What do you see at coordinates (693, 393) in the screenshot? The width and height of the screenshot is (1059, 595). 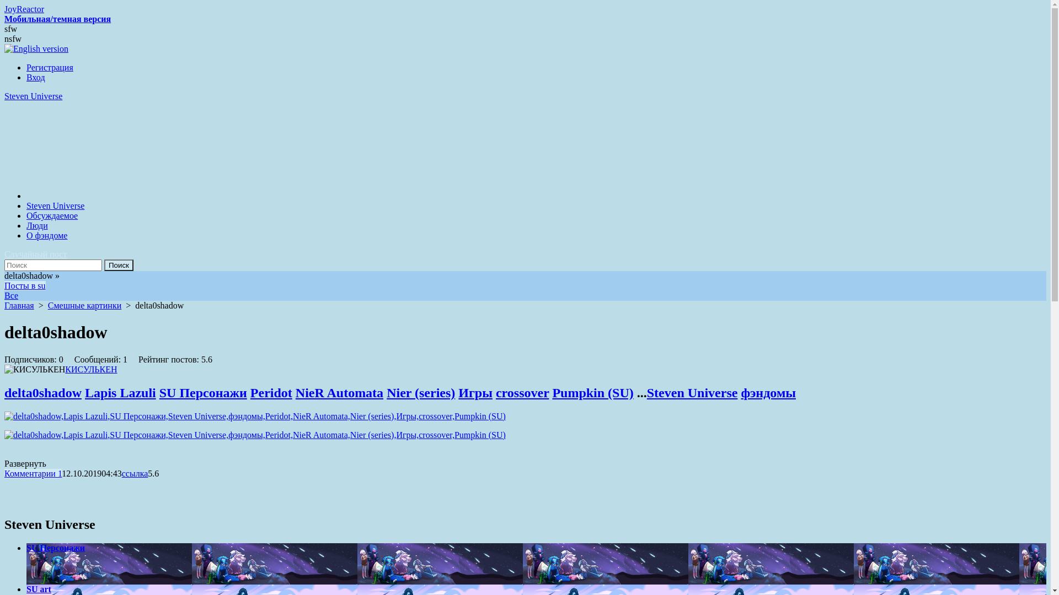 I see `Steven Universe` at bounding box center [693, 393].